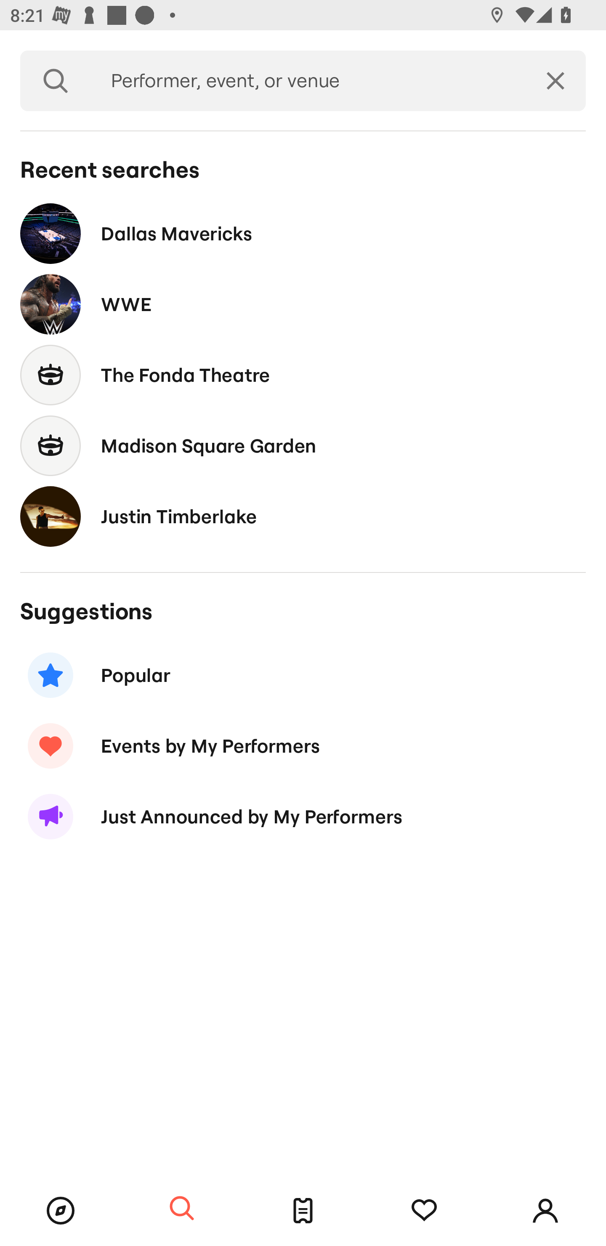  What do you see at coordinates (424, 1211) in the screenshot?
I see `Tracking` at bounding box center [424, 1211].